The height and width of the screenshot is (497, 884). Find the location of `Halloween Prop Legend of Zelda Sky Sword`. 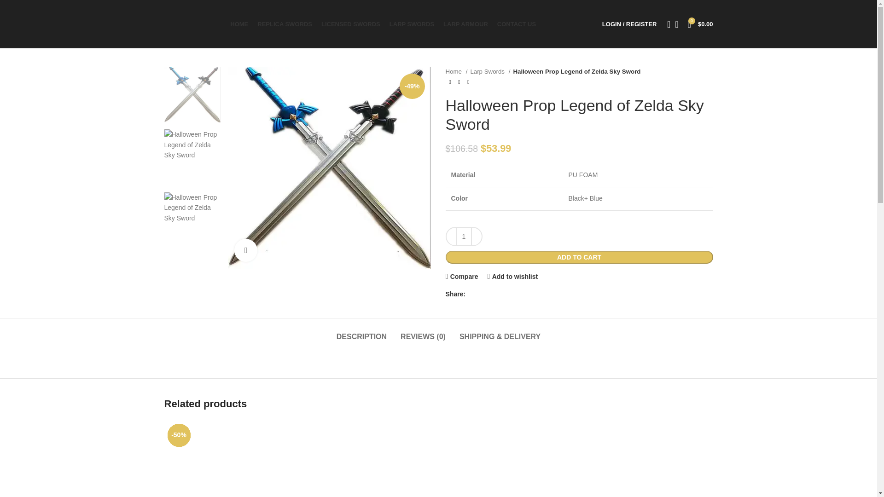

Halloween Prop Legend of Zelda Sky Sword is located at coordinates (329, 168).